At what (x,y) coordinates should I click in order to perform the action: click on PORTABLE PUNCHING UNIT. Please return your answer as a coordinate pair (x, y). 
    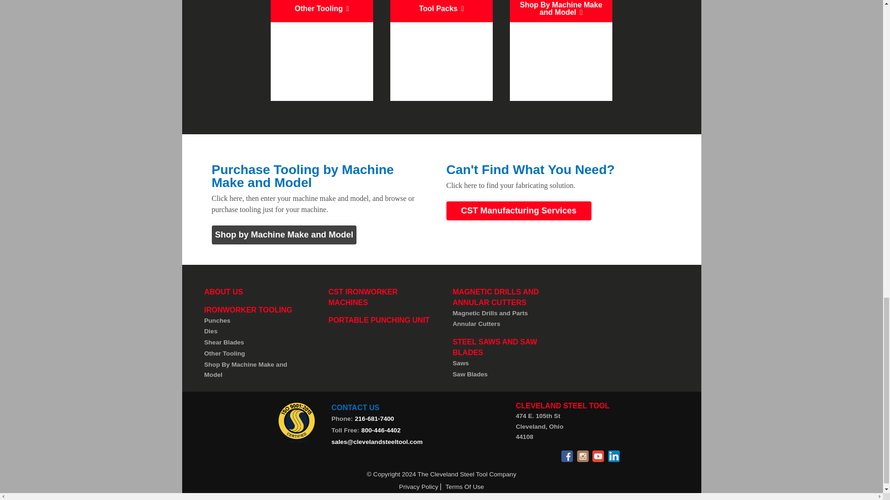
    Looking at the image, I should click on (378, 319).